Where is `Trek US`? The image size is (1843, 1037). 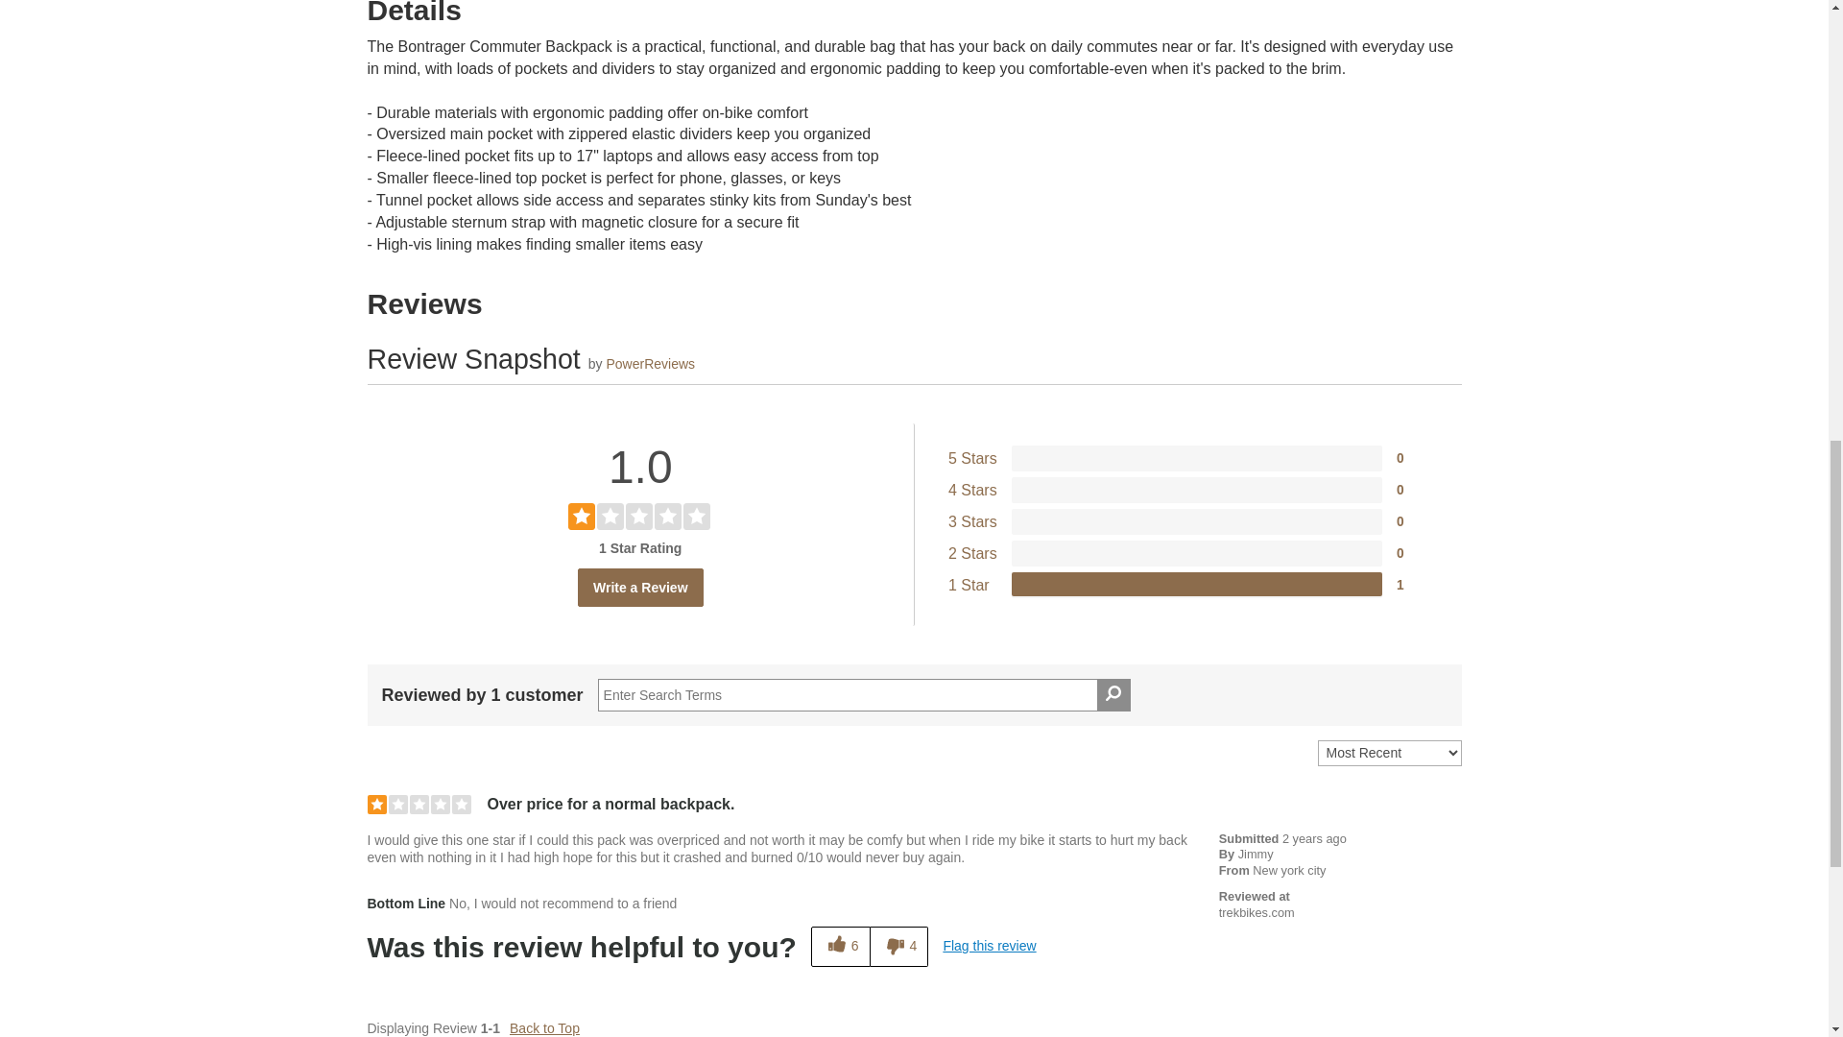 Trek US is located at coordinates (1257, 912).